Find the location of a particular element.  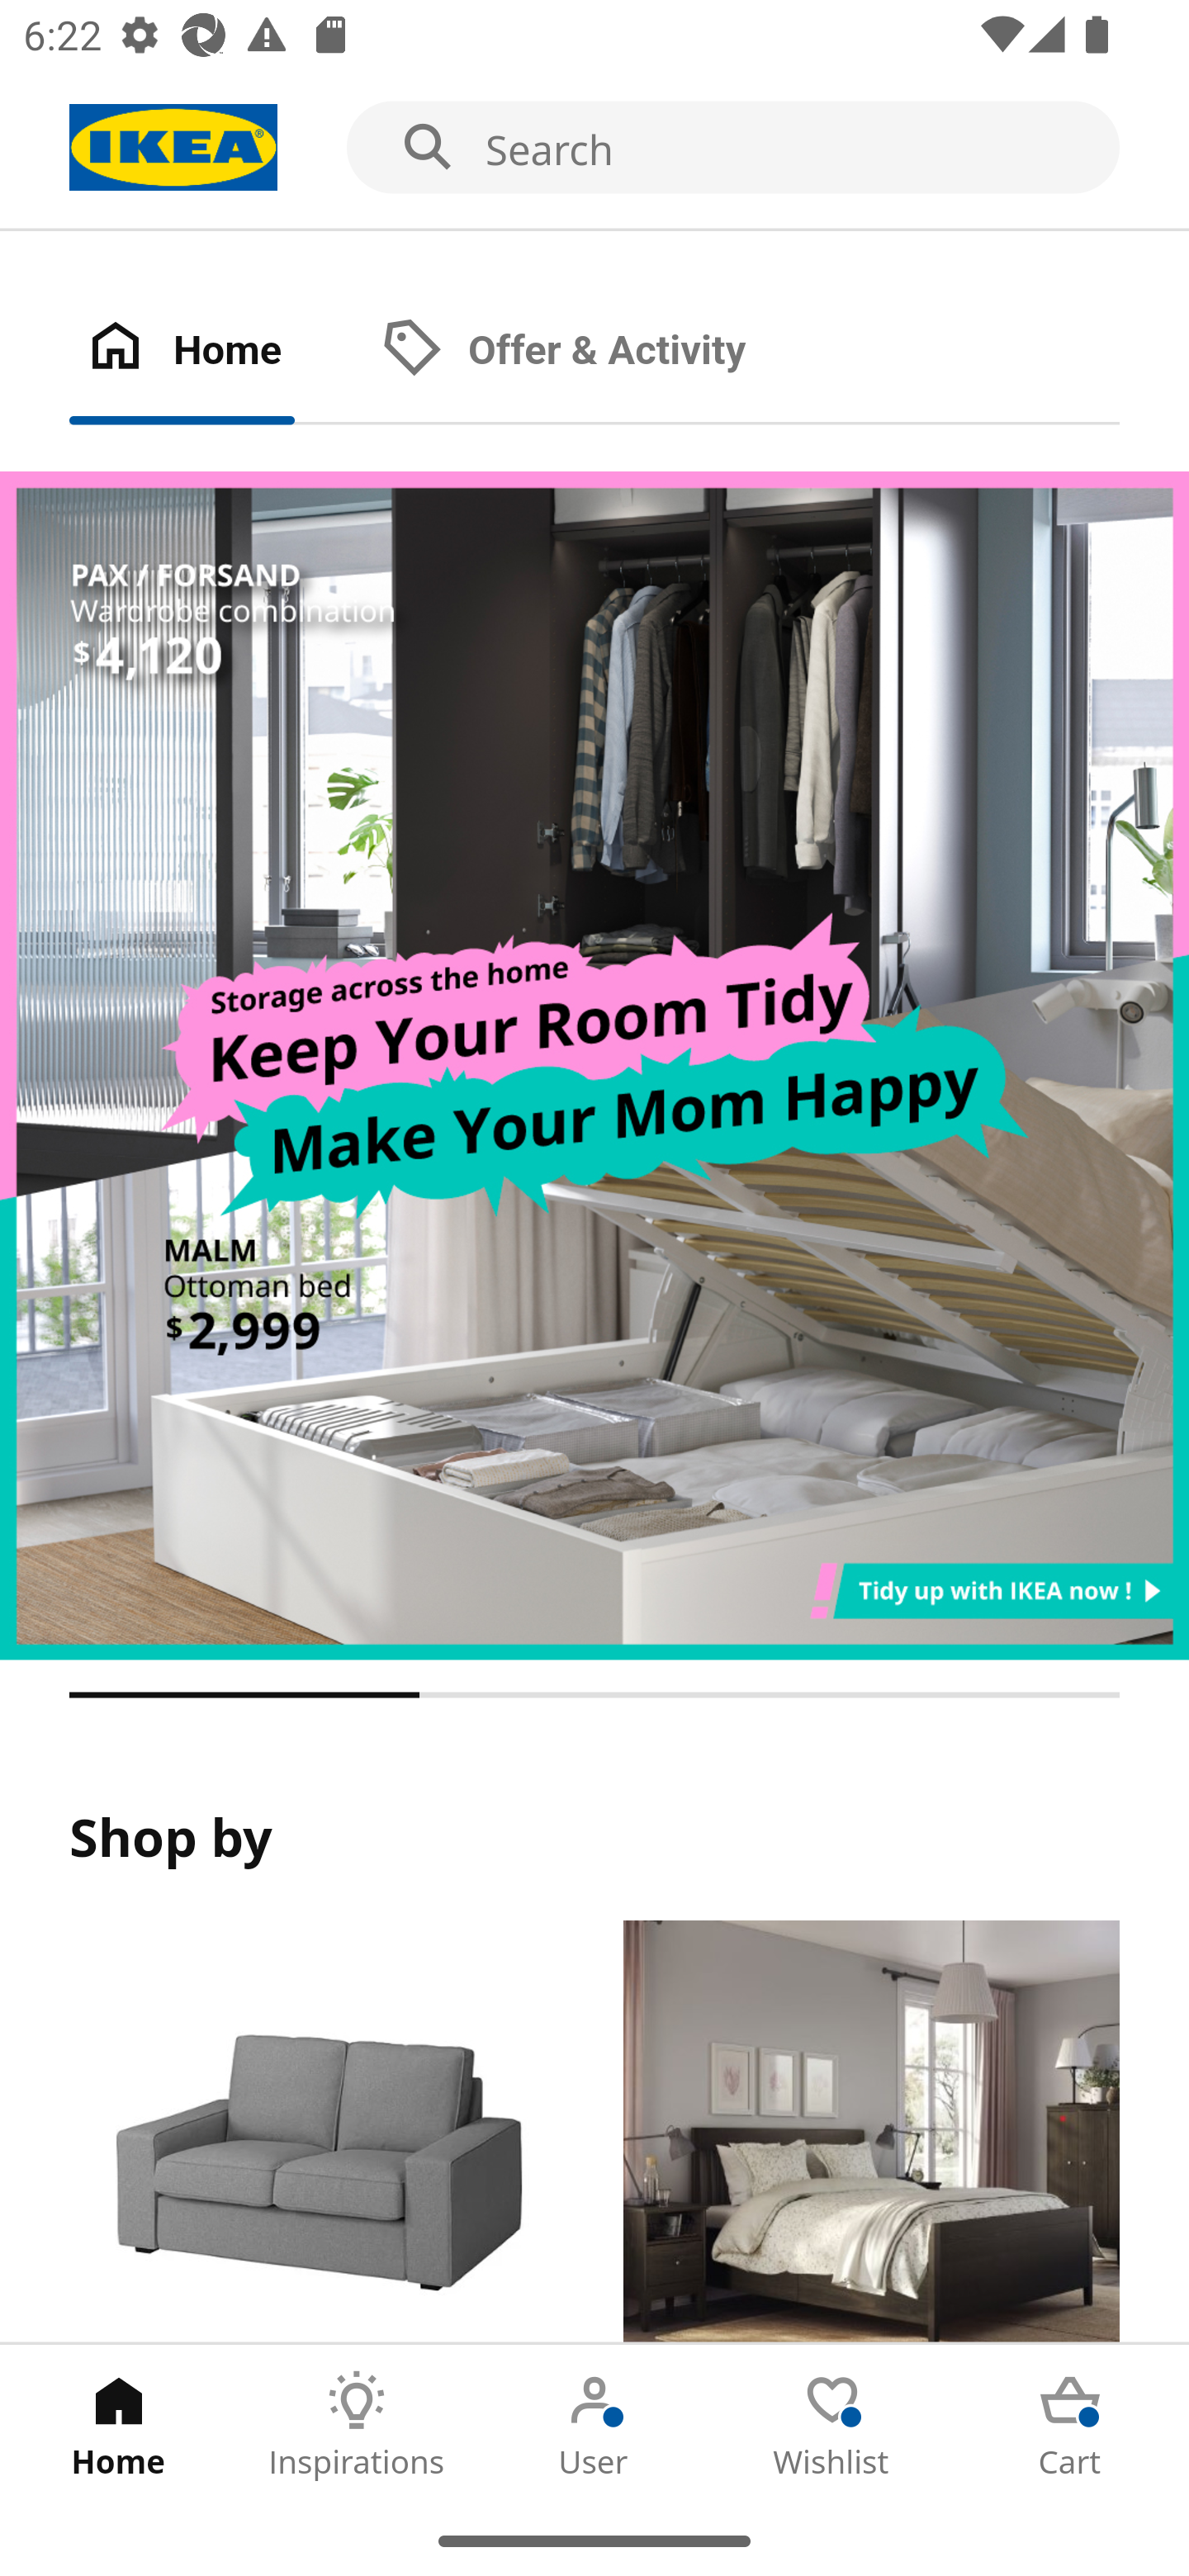

Search is located at coordinates (594, 149).